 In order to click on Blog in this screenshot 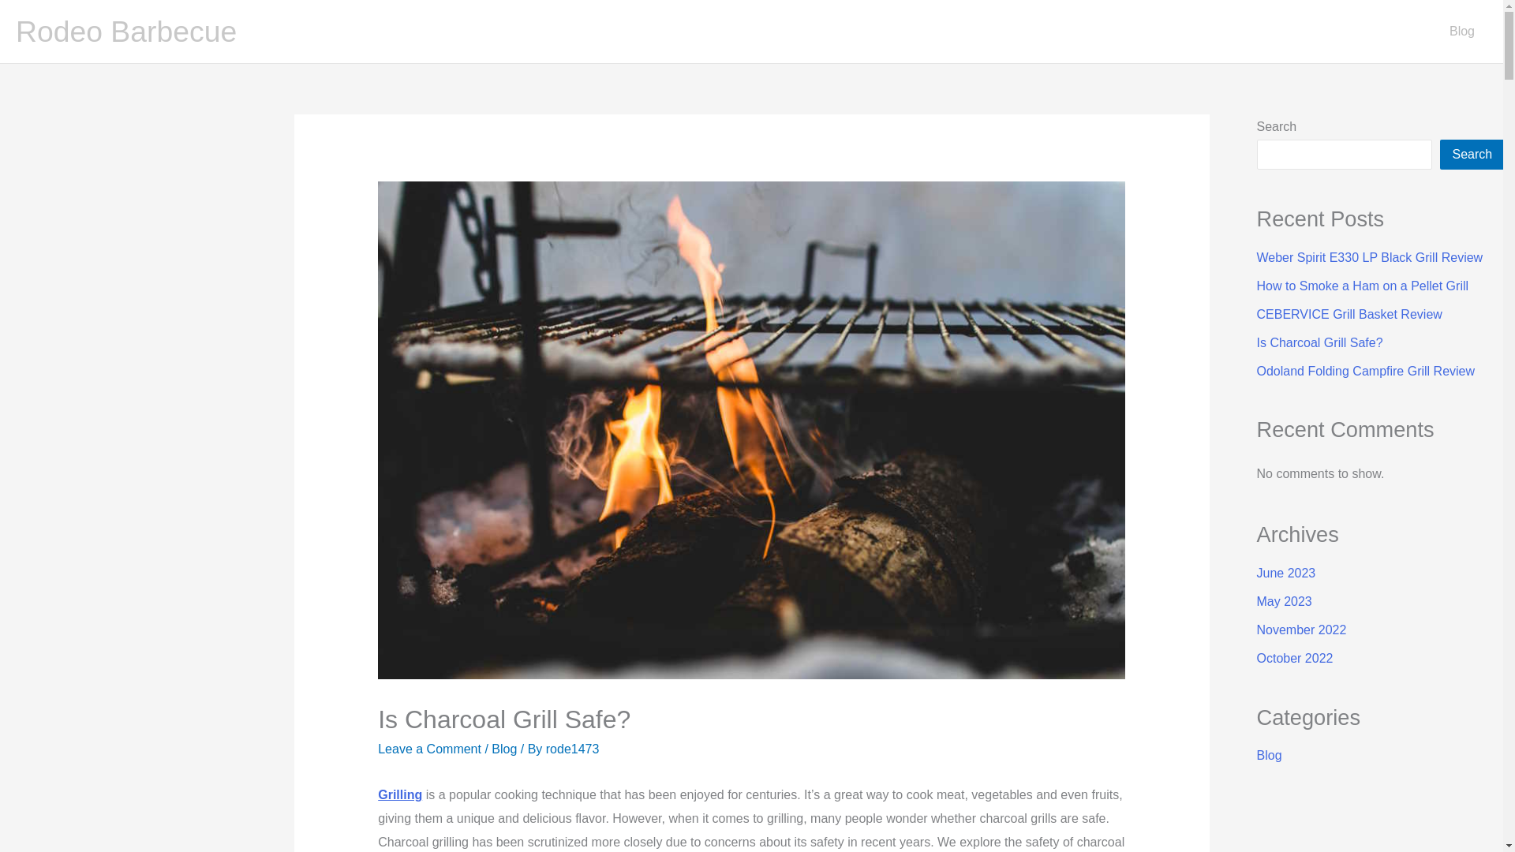, I will do `click(503, 748)`.